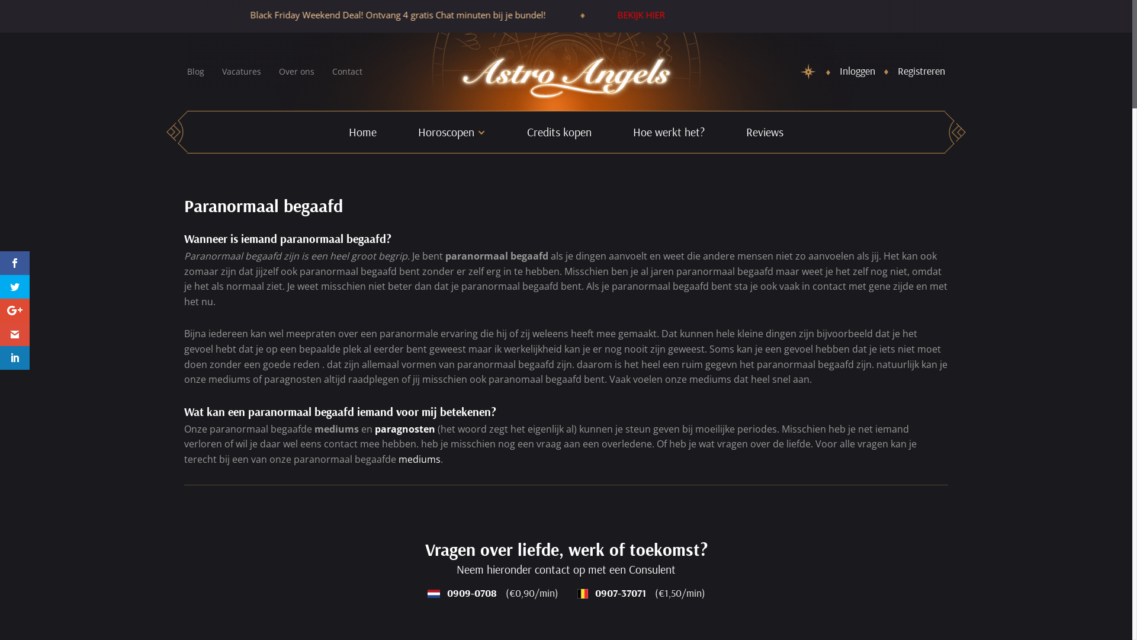  What do you see at coordinates (419, 459) in the screenshot?
I see `mediums` at bounding box center [419, 459].